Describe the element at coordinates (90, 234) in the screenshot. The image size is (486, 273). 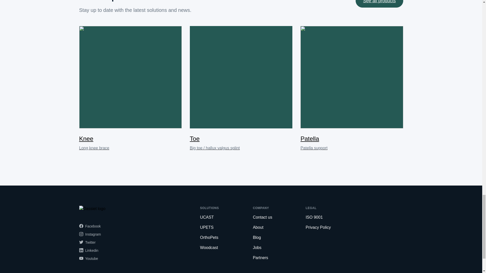
I see `Facebook` at that location.